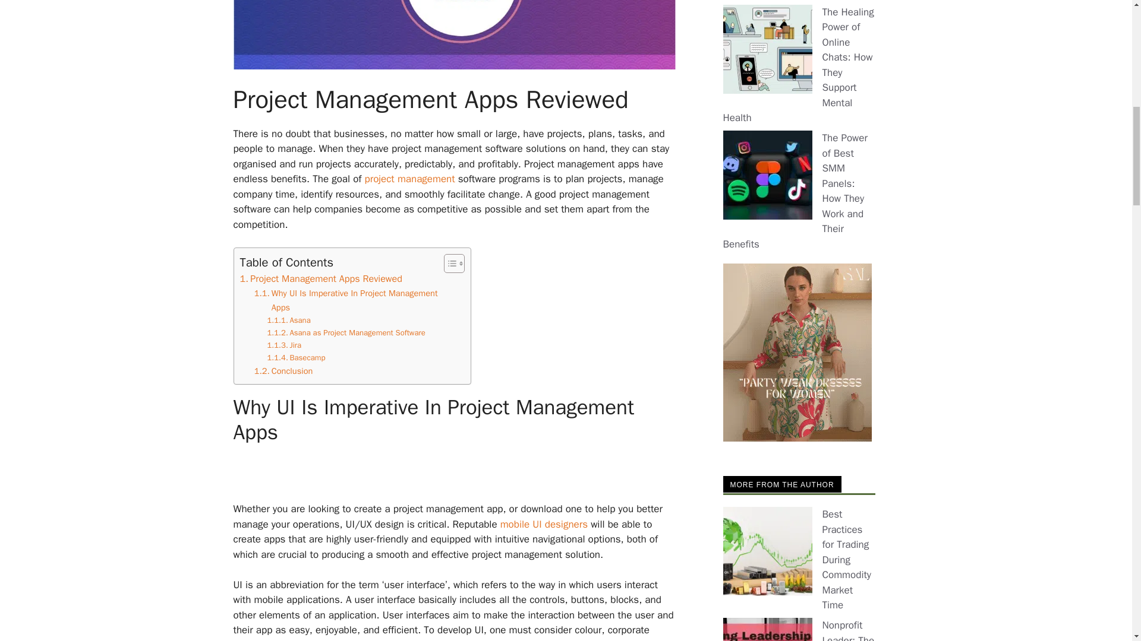  What do you see at coordinates (283, 372) in the screenshot?
I see `Conclusion` at bounding box center [283, 372].